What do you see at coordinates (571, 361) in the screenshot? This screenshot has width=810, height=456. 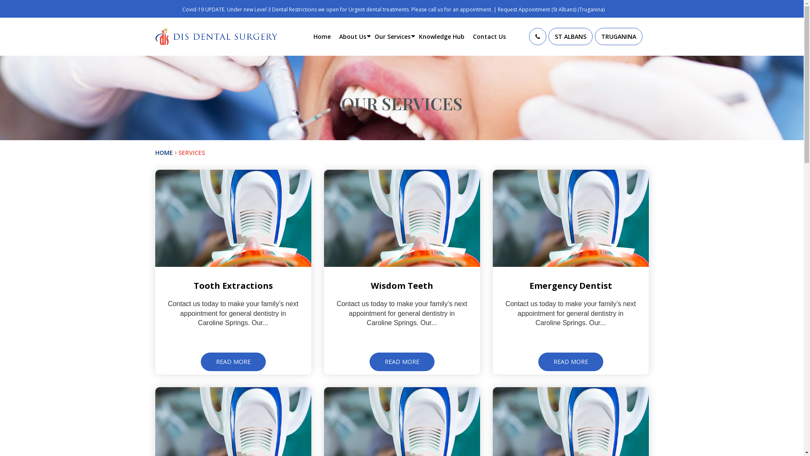 I see `READ MORE` at bounding box center [571, 361].